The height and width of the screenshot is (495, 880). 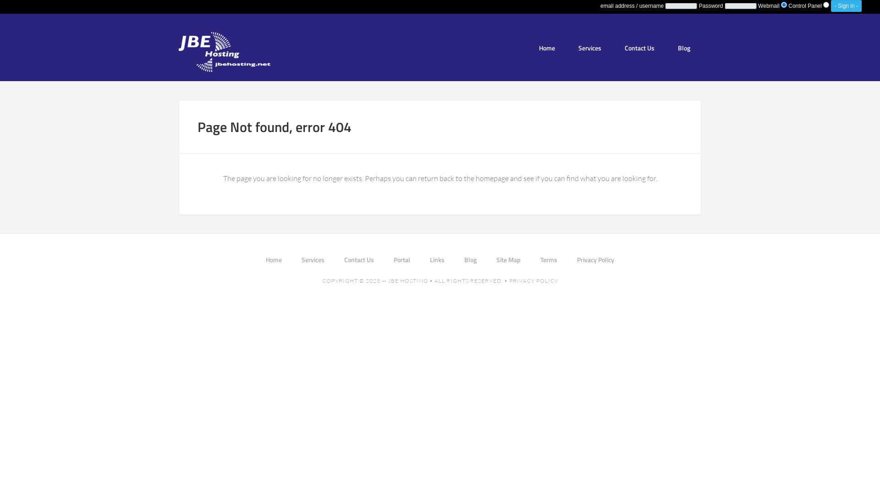 I want to click on Site Map, so click(x=509, y=259).